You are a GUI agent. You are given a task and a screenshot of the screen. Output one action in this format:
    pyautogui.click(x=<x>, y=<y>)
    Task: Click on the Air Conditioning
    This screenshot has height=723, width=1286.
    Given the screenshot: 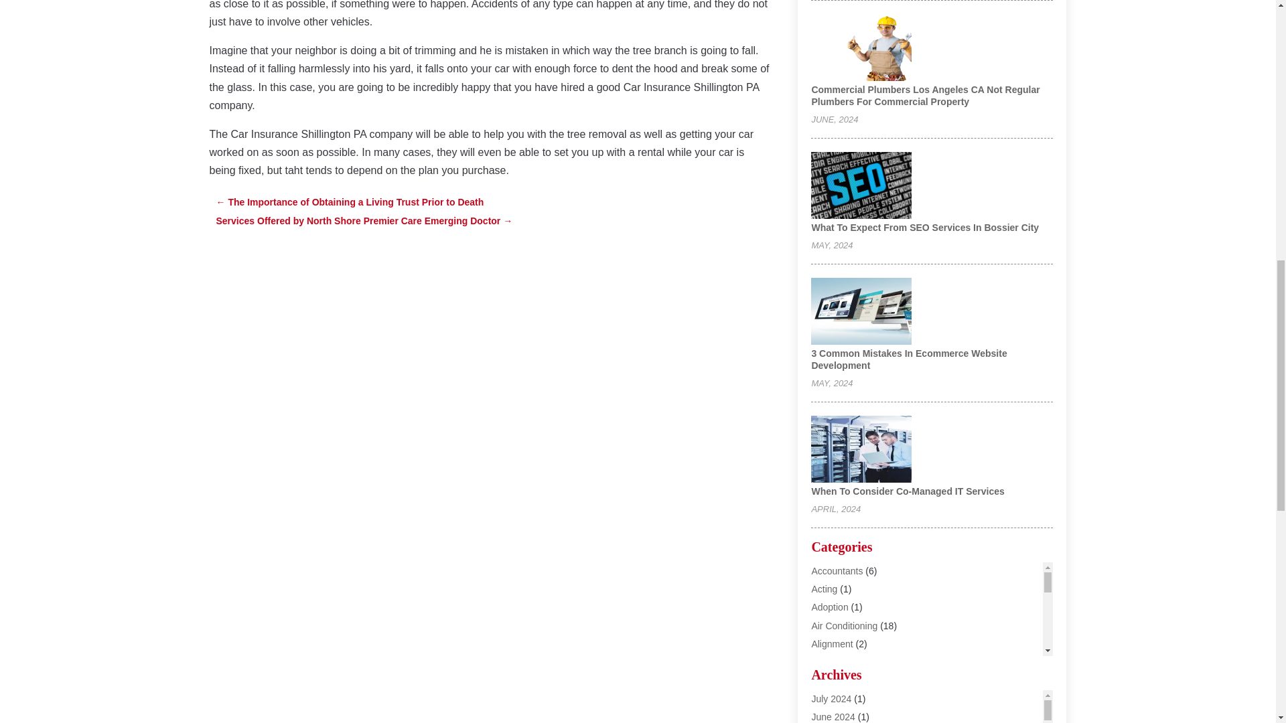 What is the action you would take?
    pyautogui.click(x=844, y=625)
    